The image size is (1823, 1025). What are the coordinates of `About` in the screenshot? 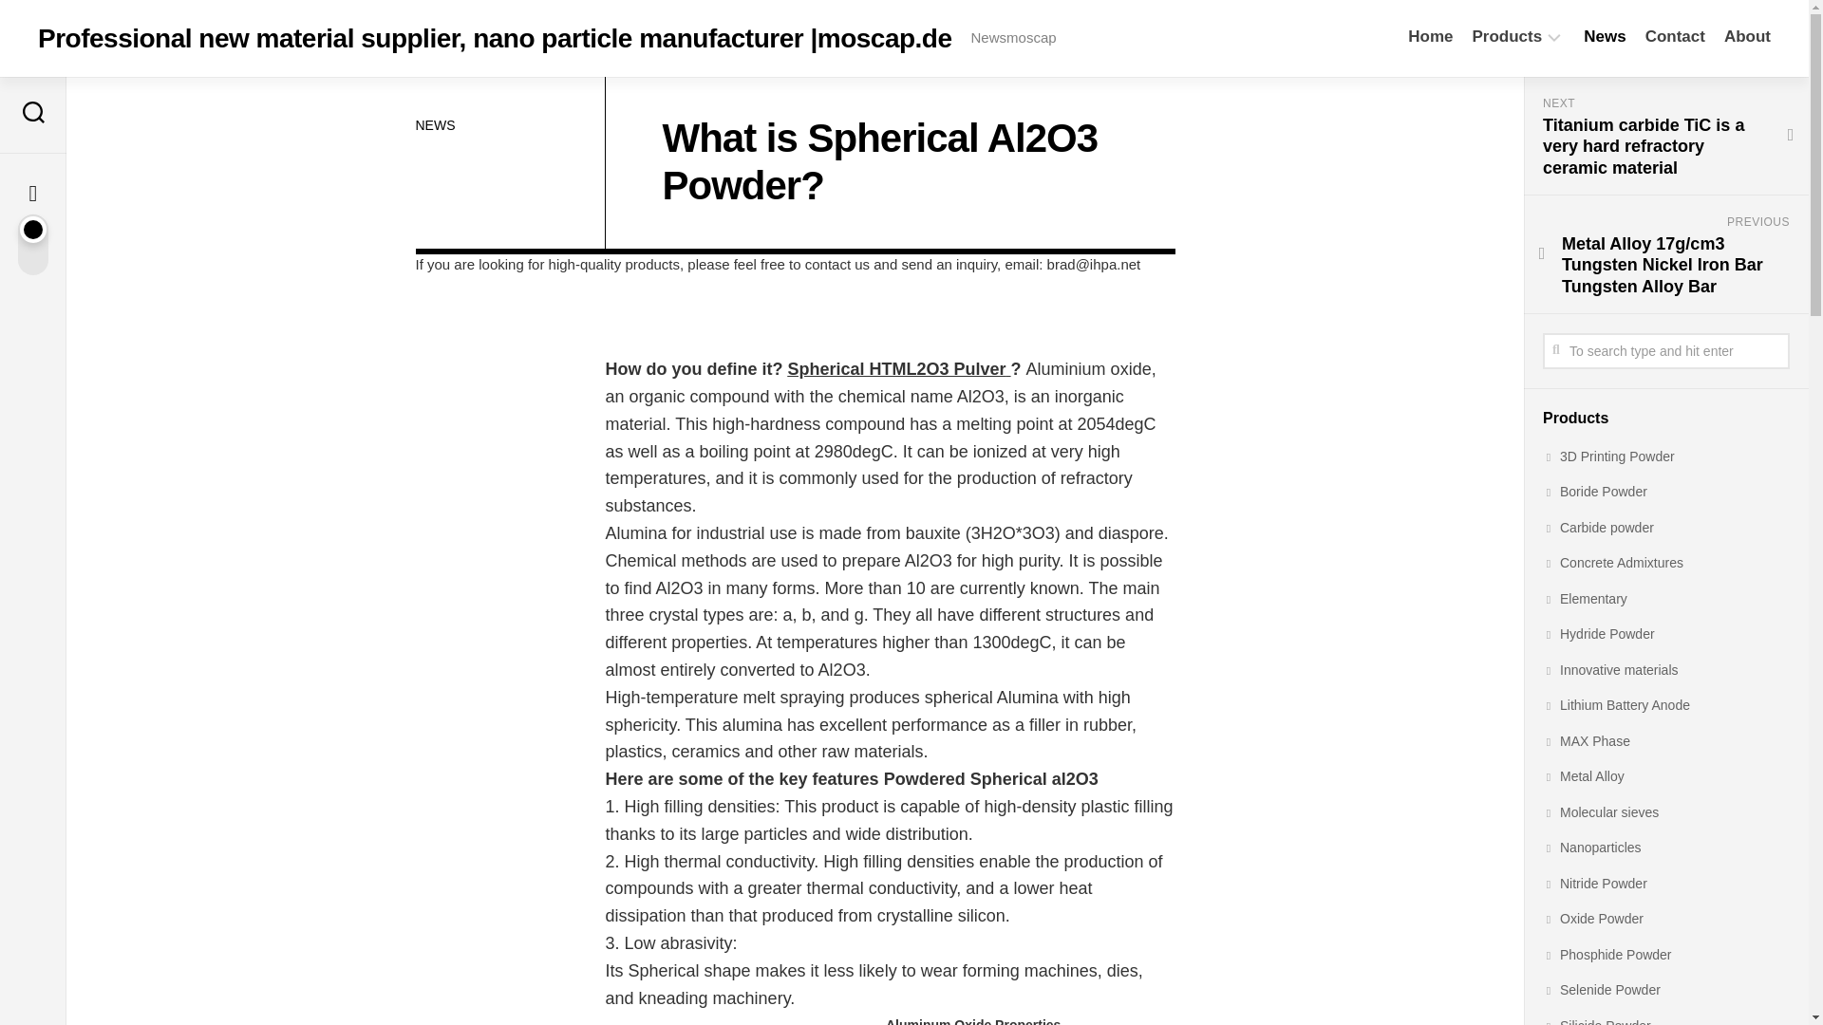 It's located at (1747, 36).